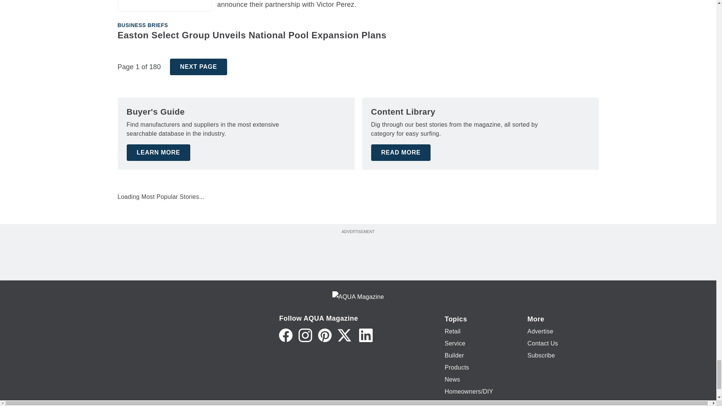 This screenshot has width=722, height=406. I want to click on LinkedIn icon, so click(366, 335).